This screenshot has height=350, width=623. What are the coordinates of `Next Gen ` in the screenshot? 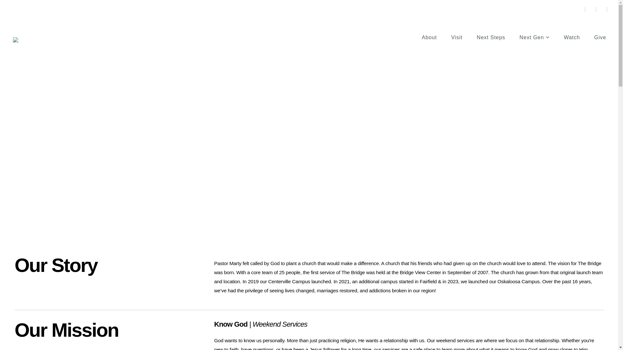 It's located at (535, 38).